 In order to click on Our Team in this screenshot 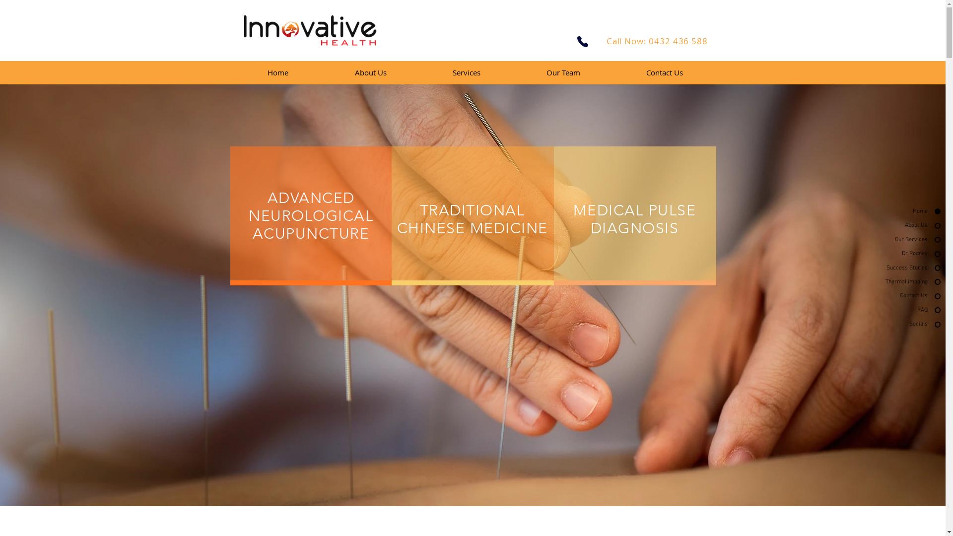, I will do `click(563, 72)`.